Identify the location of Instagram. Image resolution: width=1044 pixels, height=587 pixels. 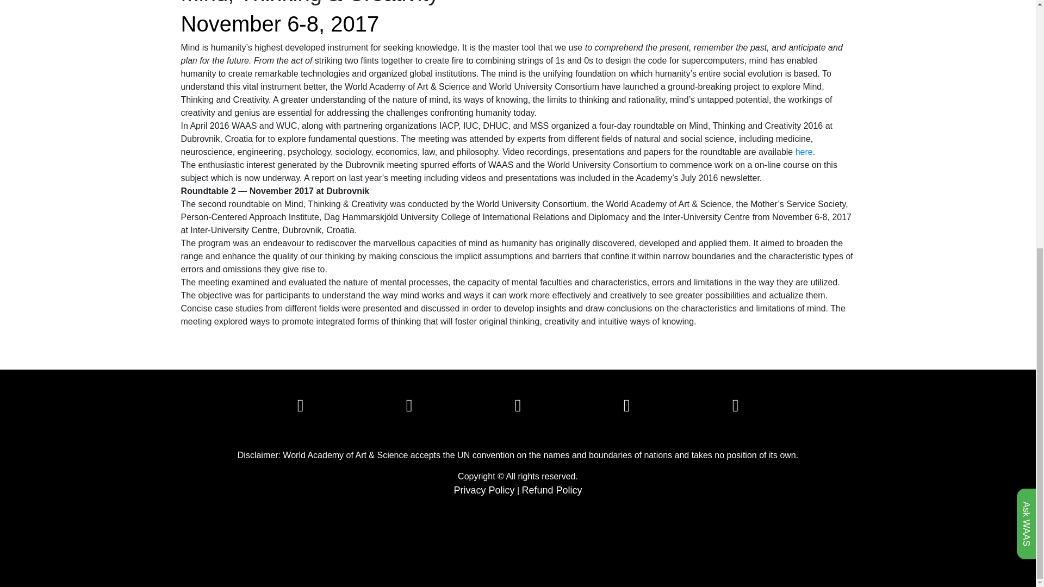
(626, 408).